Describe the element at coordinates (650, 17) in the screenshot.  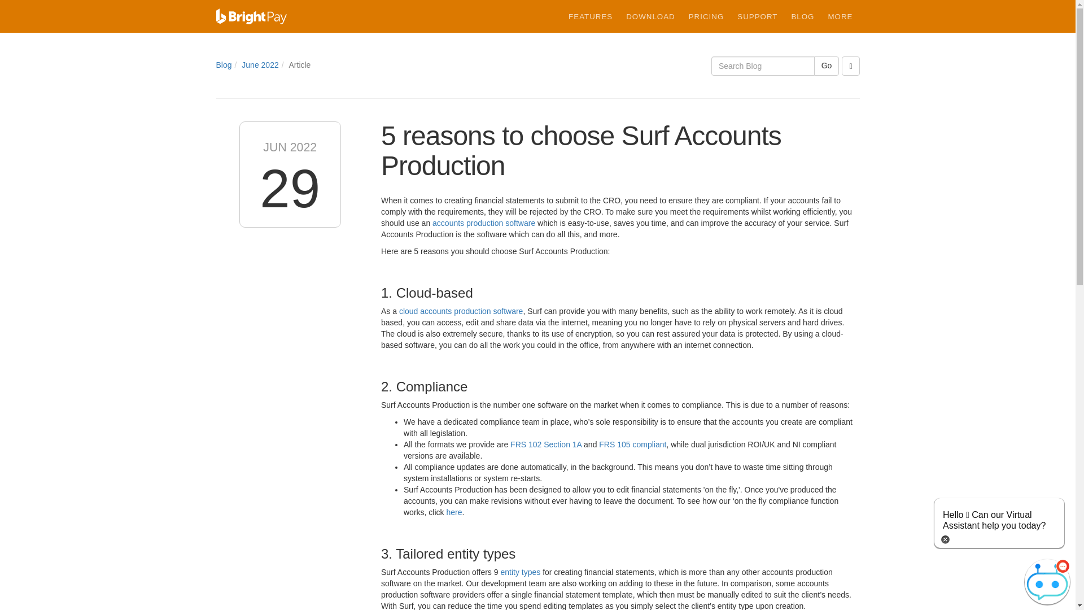
I see `DOWNLOAD` at that location.